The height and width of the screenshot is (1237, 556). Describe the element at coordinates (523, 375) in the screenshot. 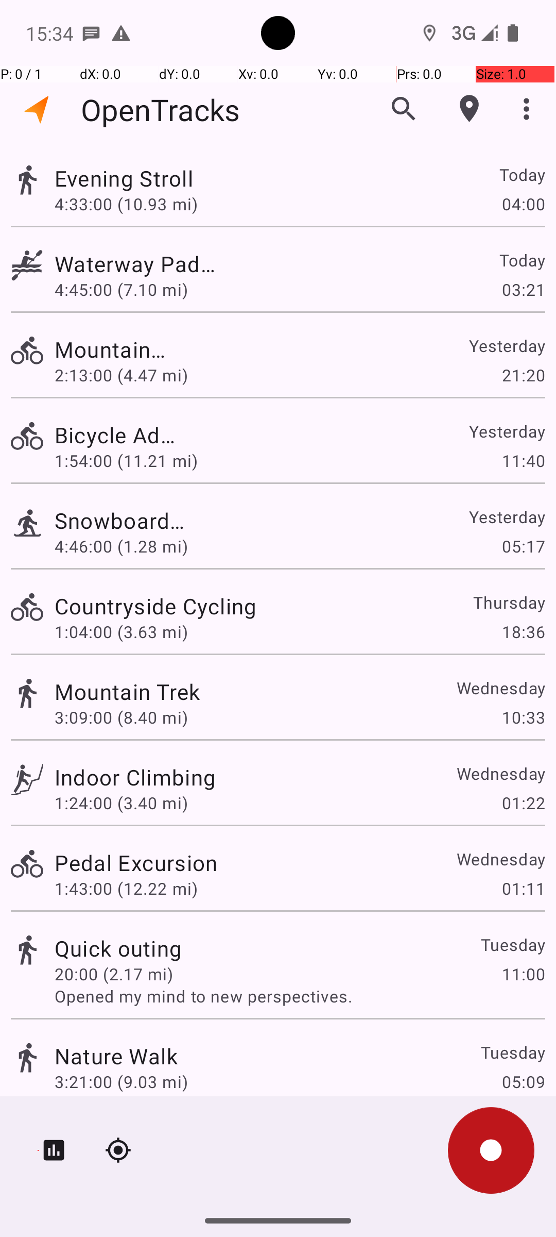

I see `21:20` at that location.